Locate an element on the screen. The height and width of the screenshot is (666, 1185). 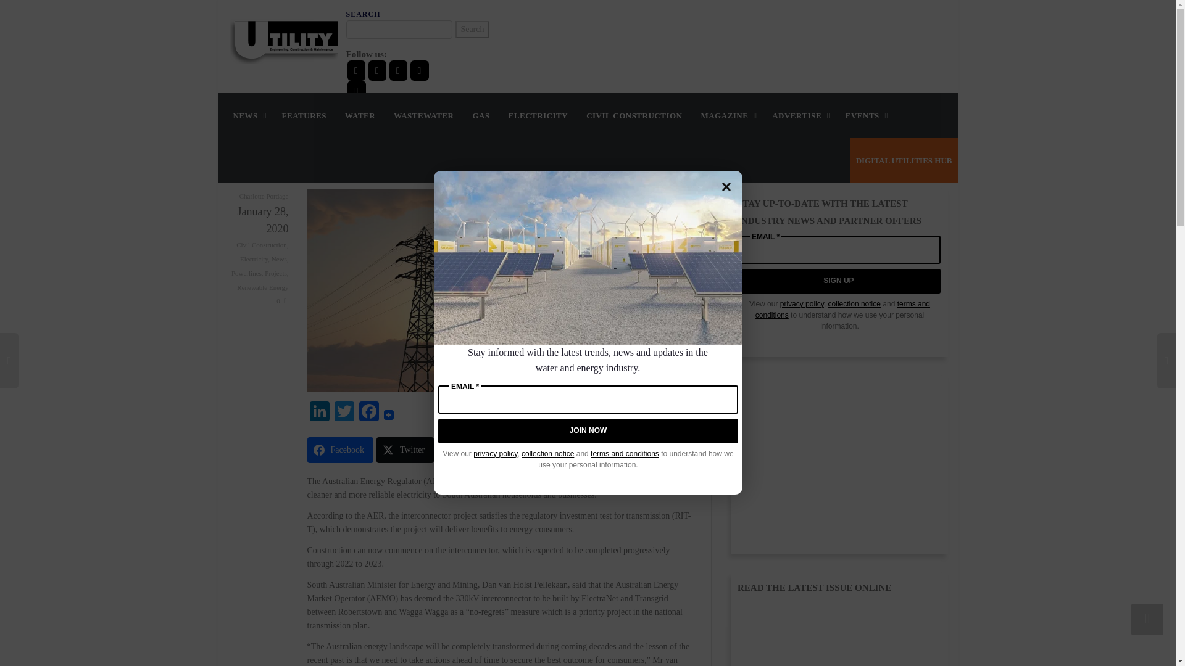
Search is located at coordinates (472, 29).